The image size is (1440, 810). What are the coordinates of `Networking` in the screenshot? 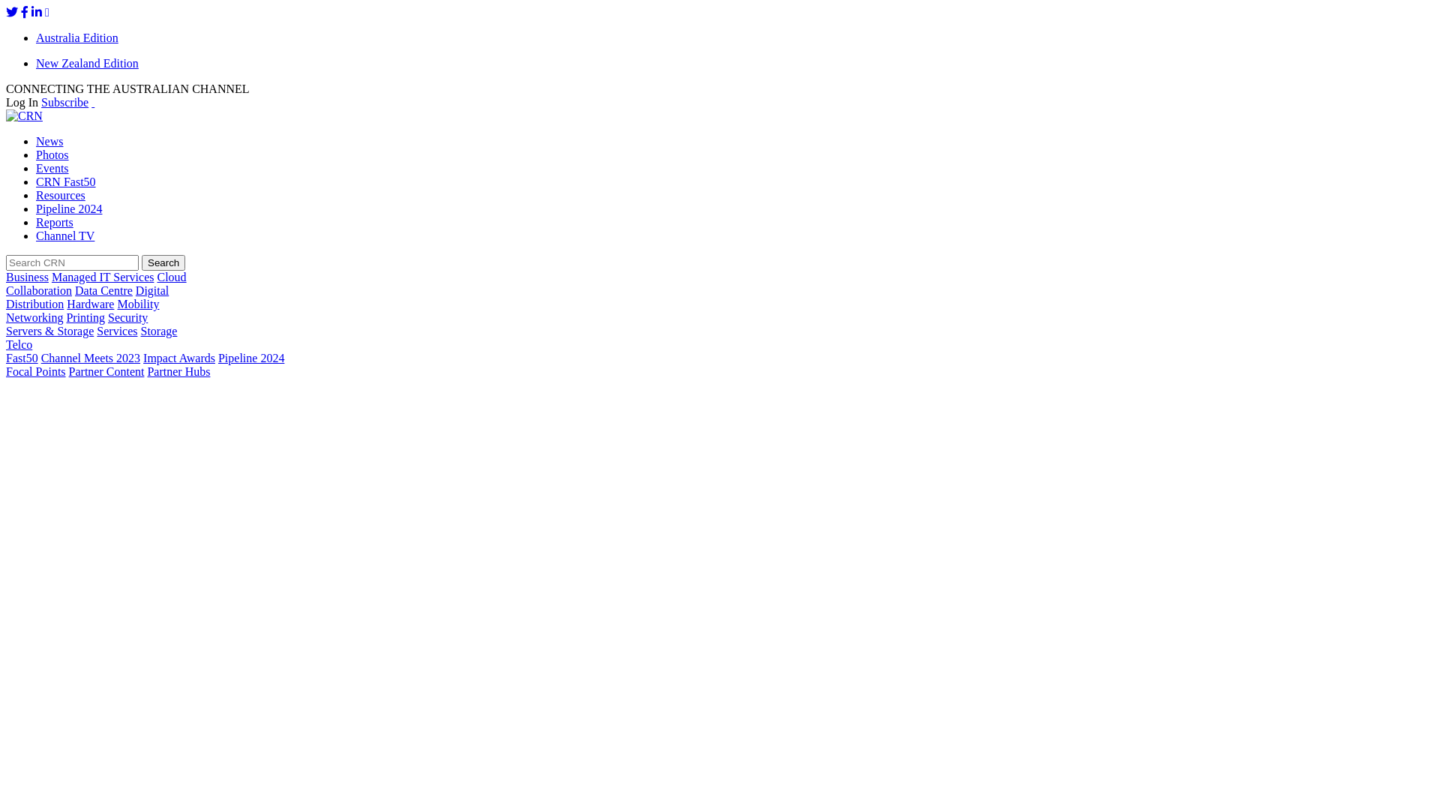 It's located at (34, 318).